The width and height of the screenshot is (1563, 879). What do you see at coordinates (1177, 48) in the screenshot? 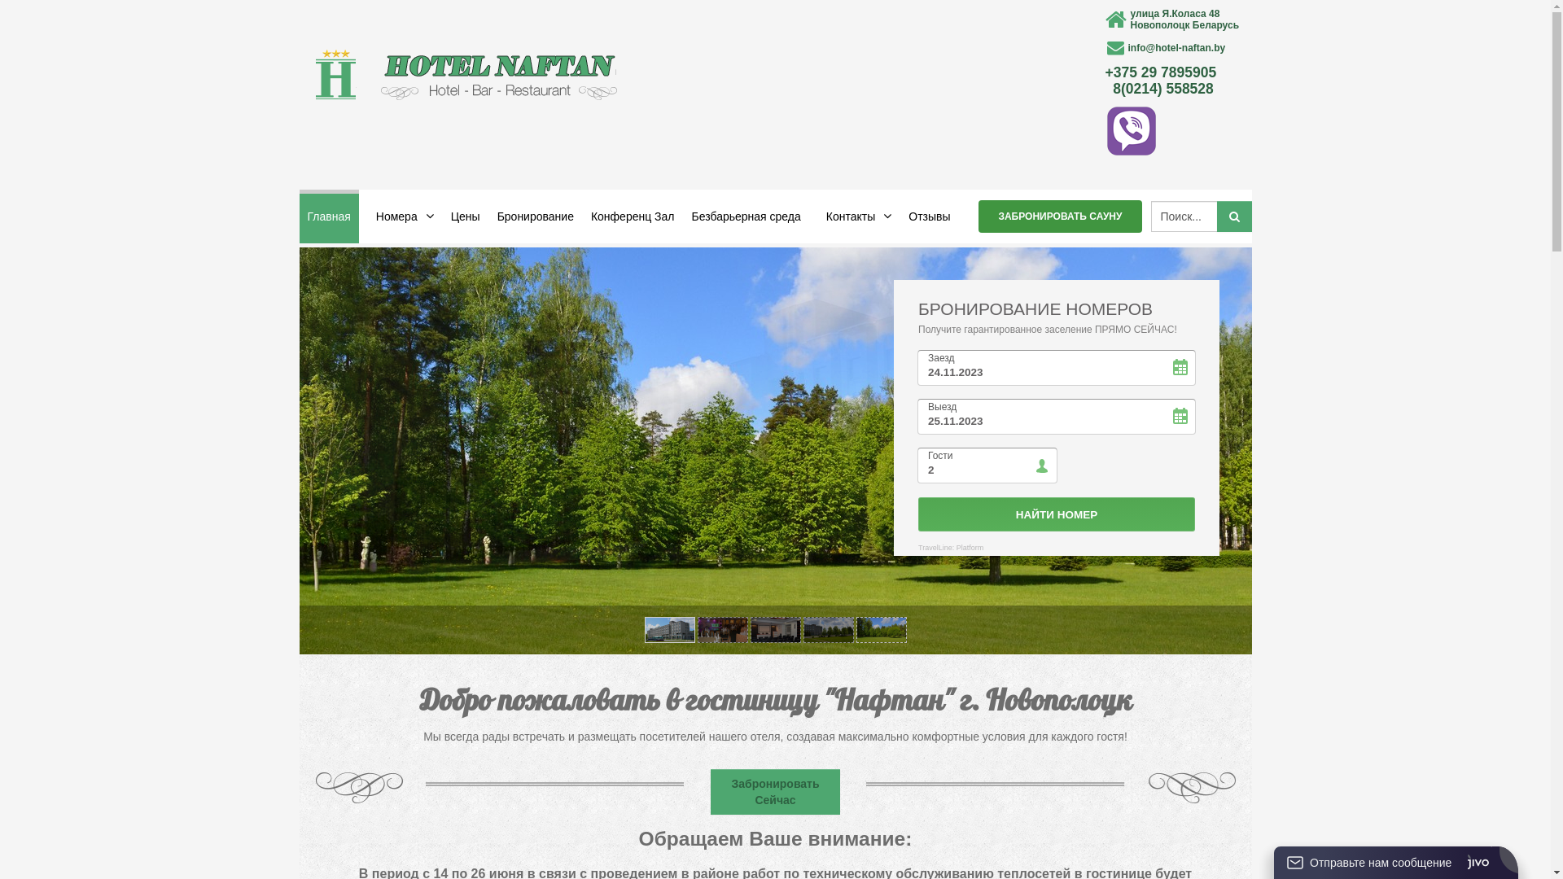
I see `info@hotel-naftan.by` at bounding box center [1177, 48].